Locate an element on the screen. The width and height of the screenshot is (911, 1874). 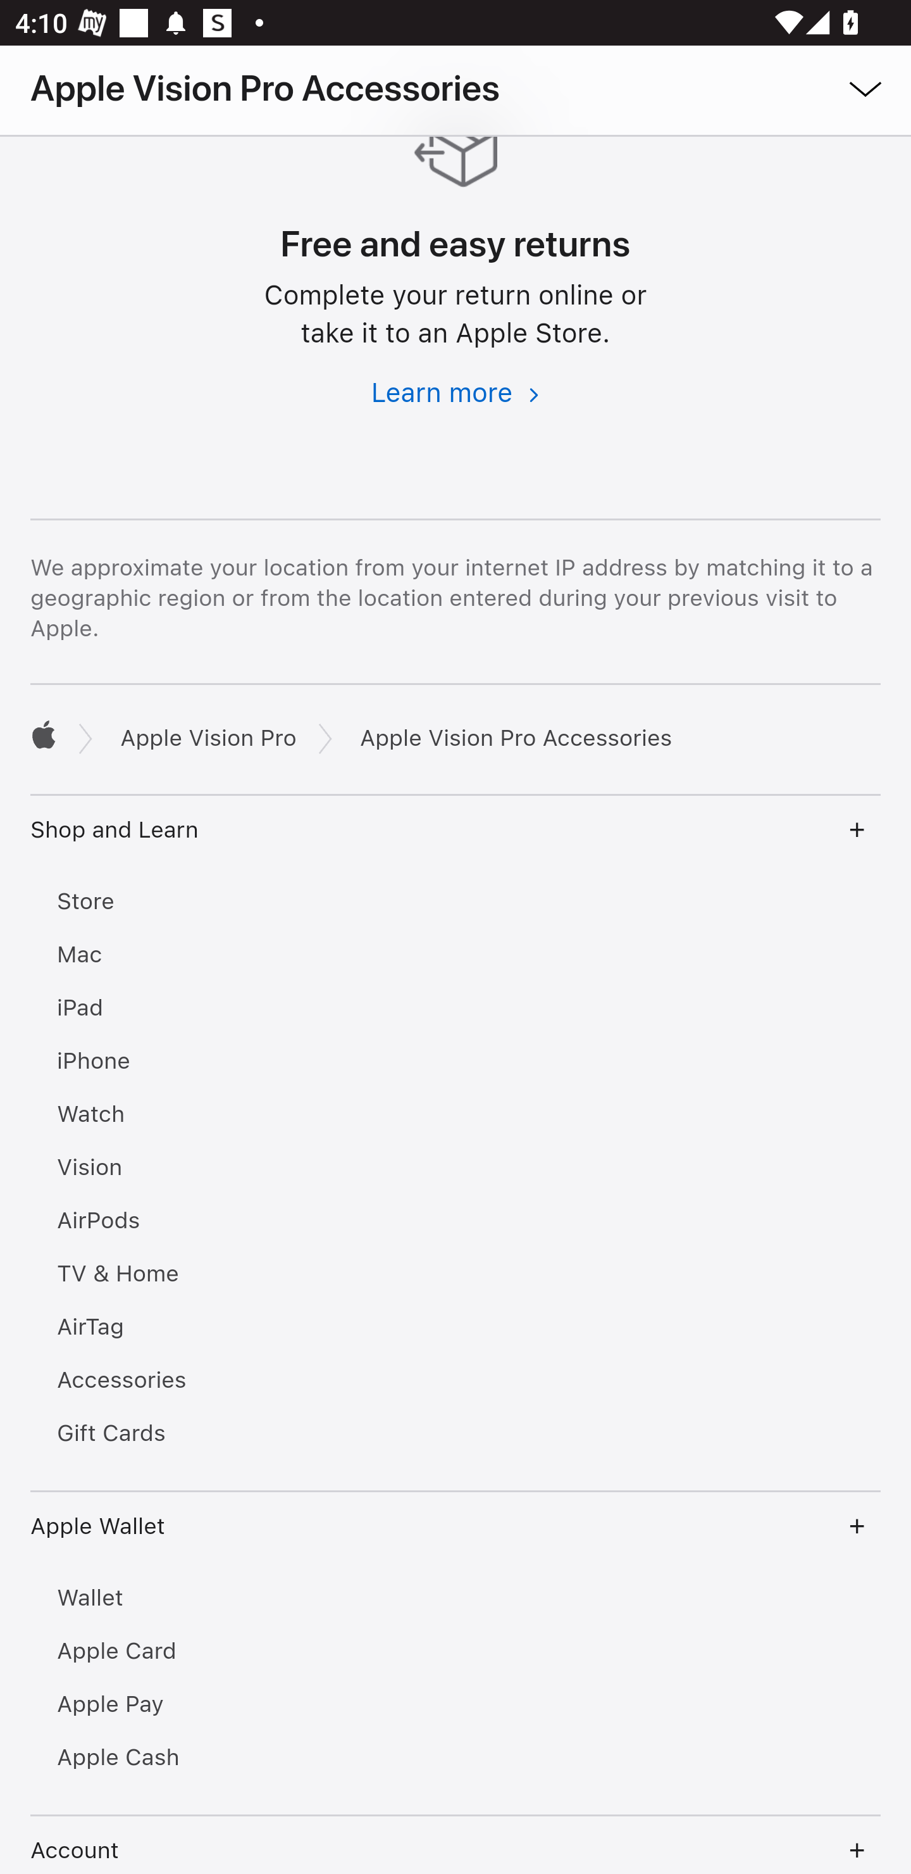
Store is located at coordinates (455, 903).